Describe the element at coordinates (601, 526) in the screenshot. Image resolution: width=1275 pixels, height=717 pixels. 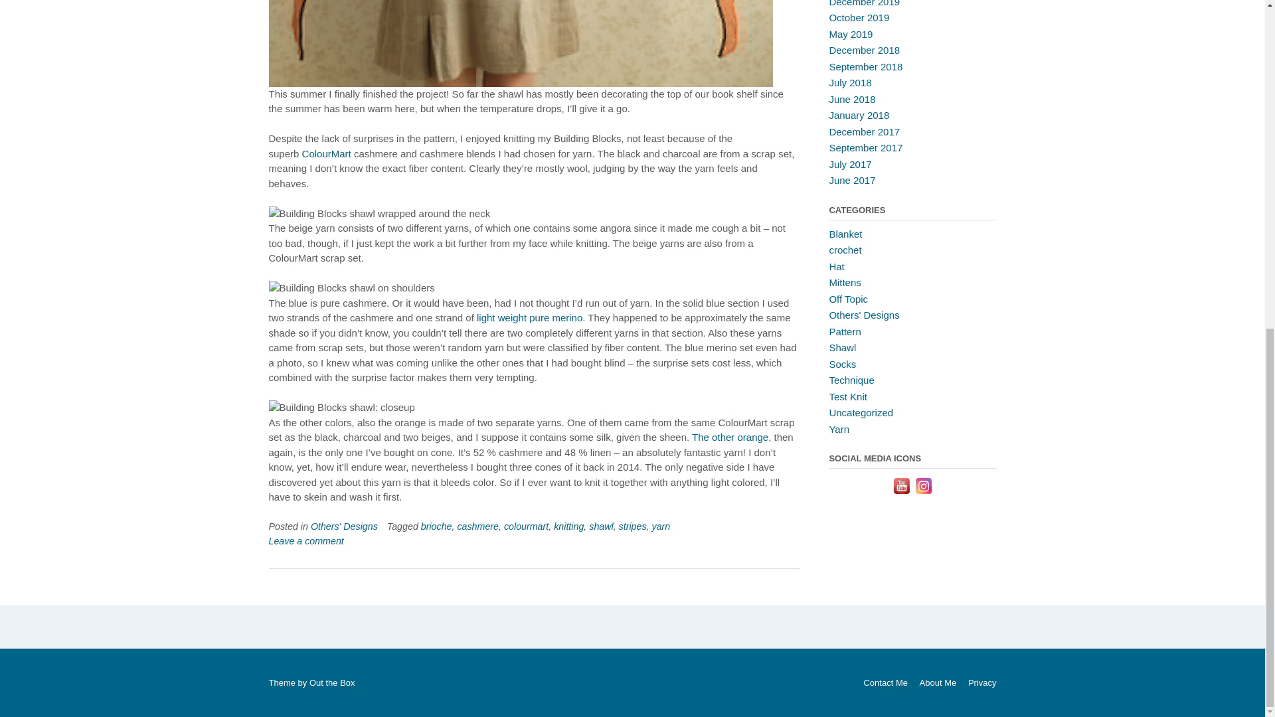
I see `shawl` at that location.